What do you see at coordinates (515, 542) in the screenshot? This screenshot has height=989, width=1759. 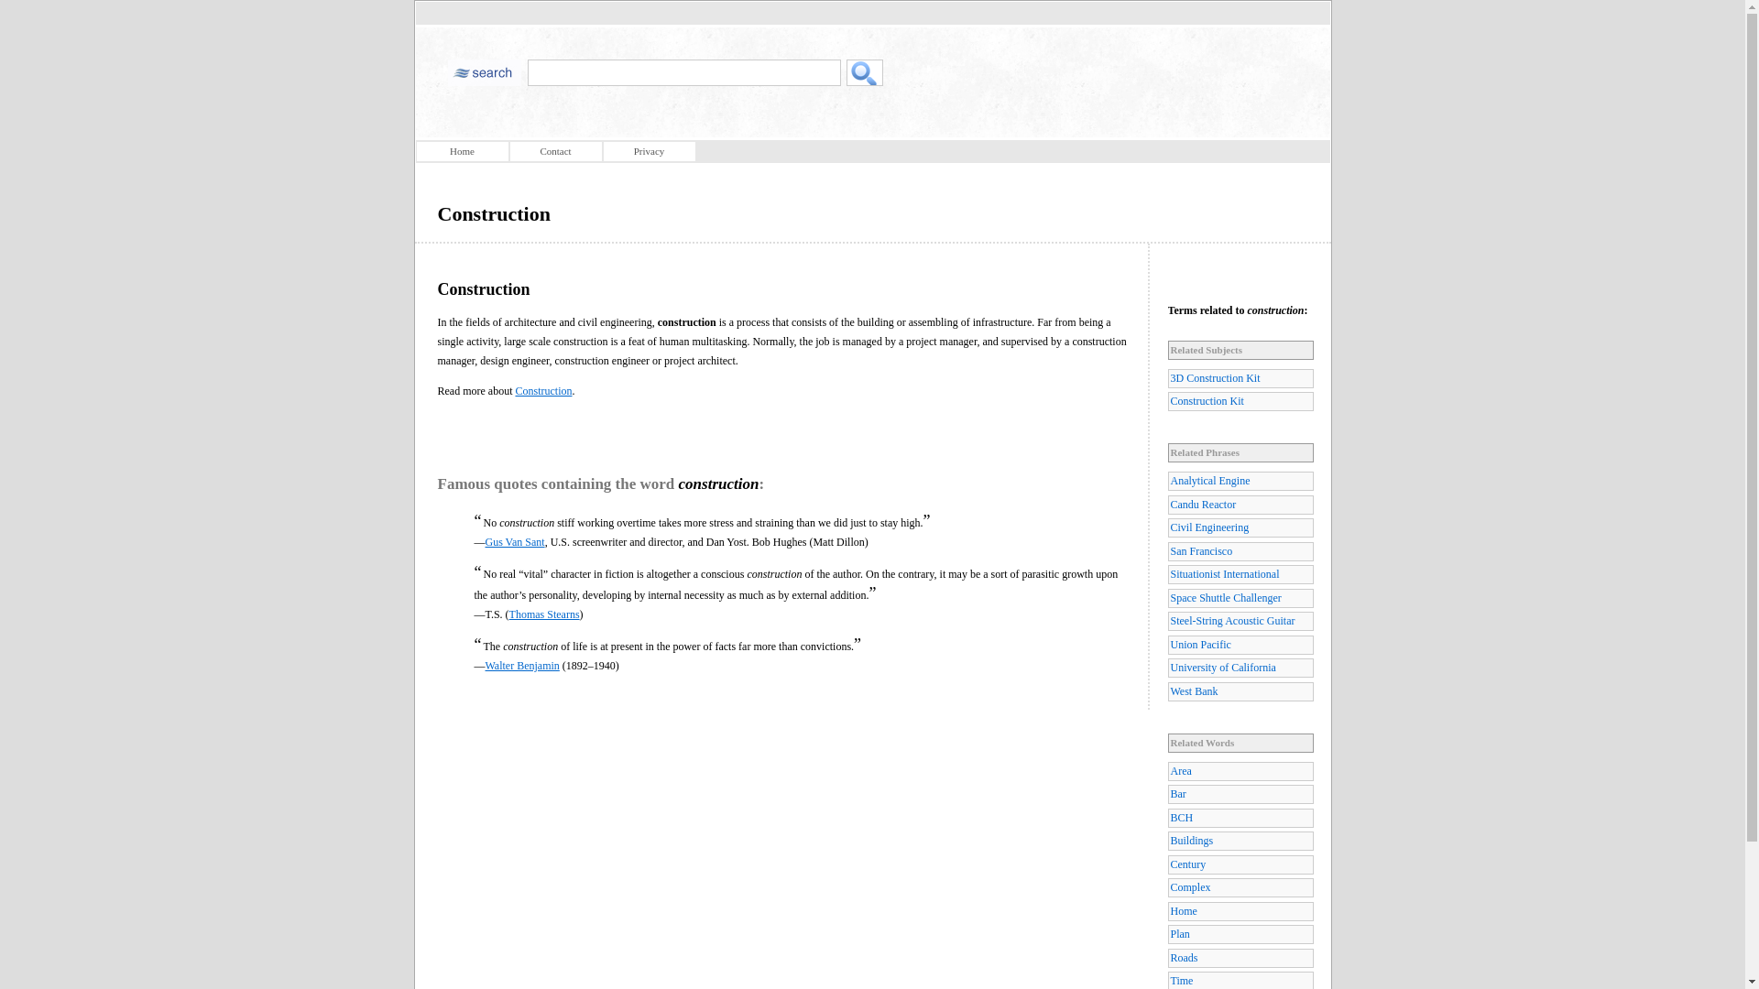 I see `Gus Van Sant` at bounding box center [515, 542].